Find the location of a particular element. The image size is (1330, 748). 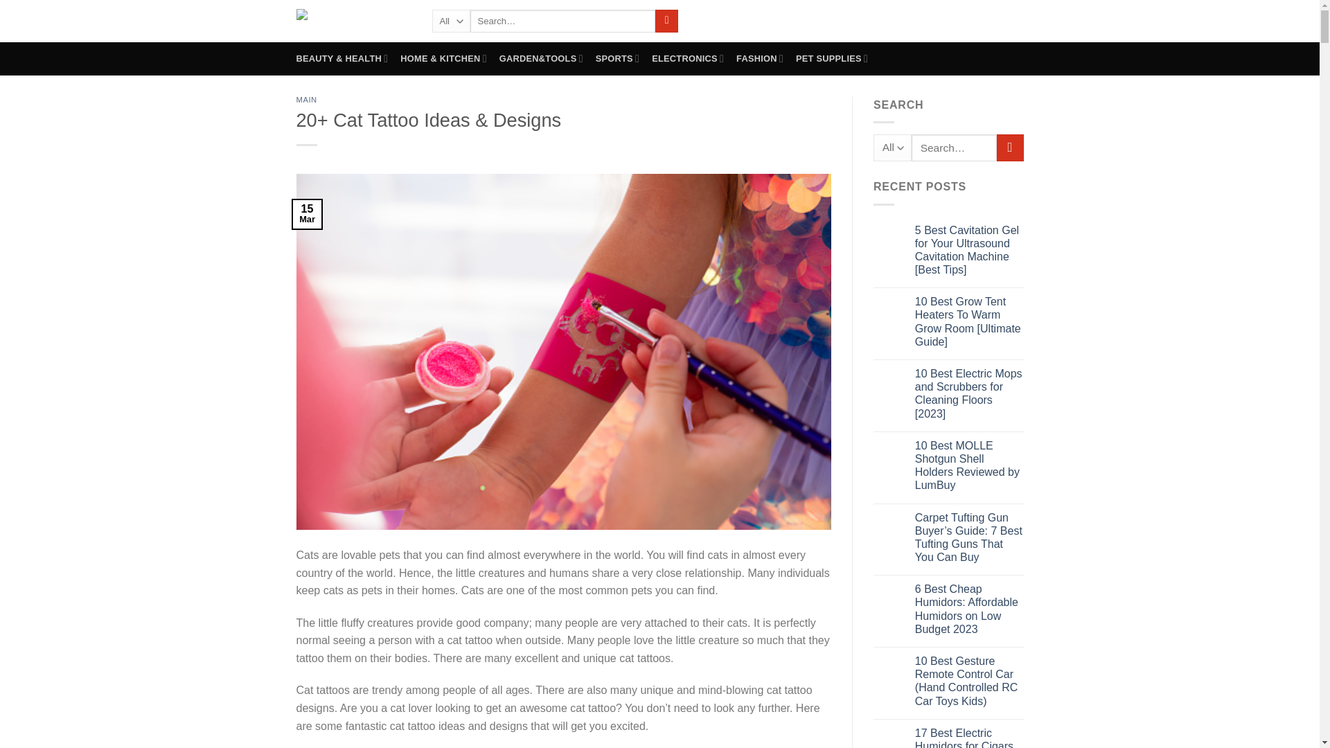

Search is located at coordinates (666, 21).